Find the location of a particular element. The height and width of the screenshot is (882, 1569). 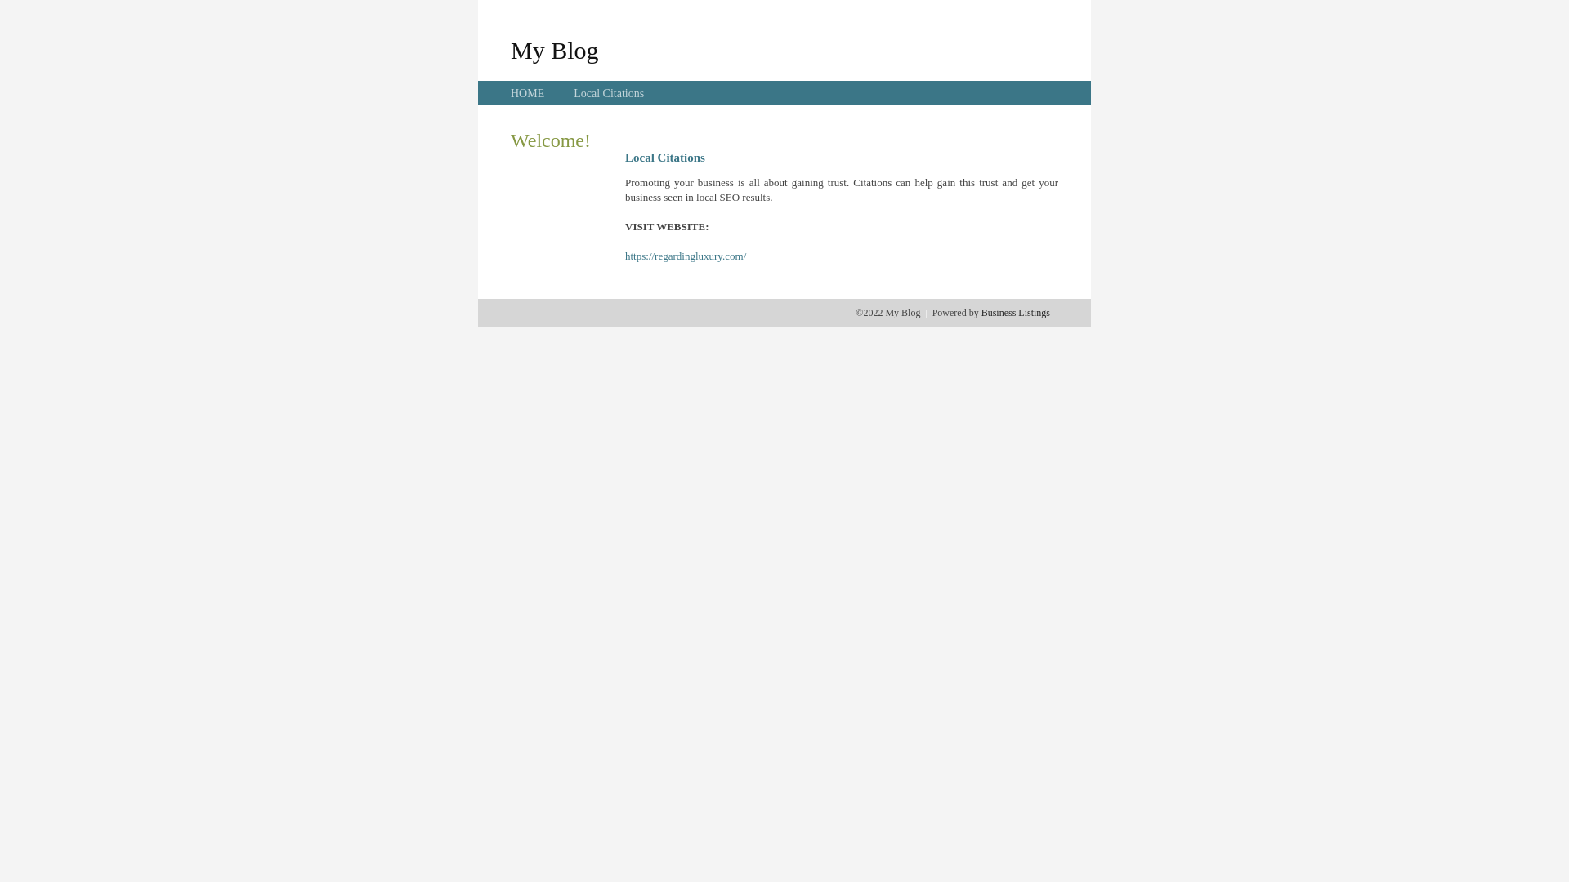

Business Listings is located at coordinates (1016, 313).